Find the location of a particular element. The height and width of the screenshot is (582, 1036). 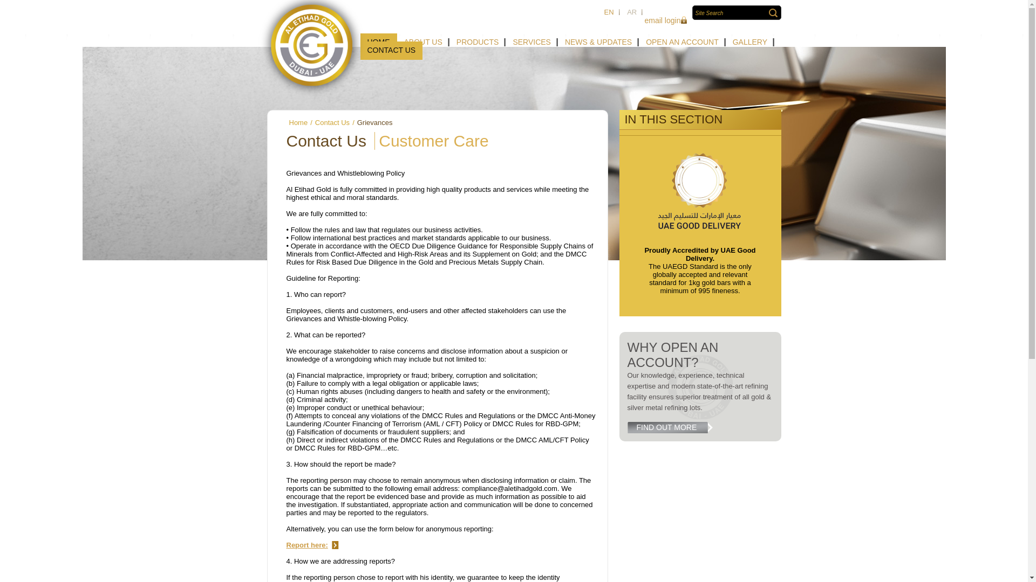

HOME is located at coordinates (379, 42).